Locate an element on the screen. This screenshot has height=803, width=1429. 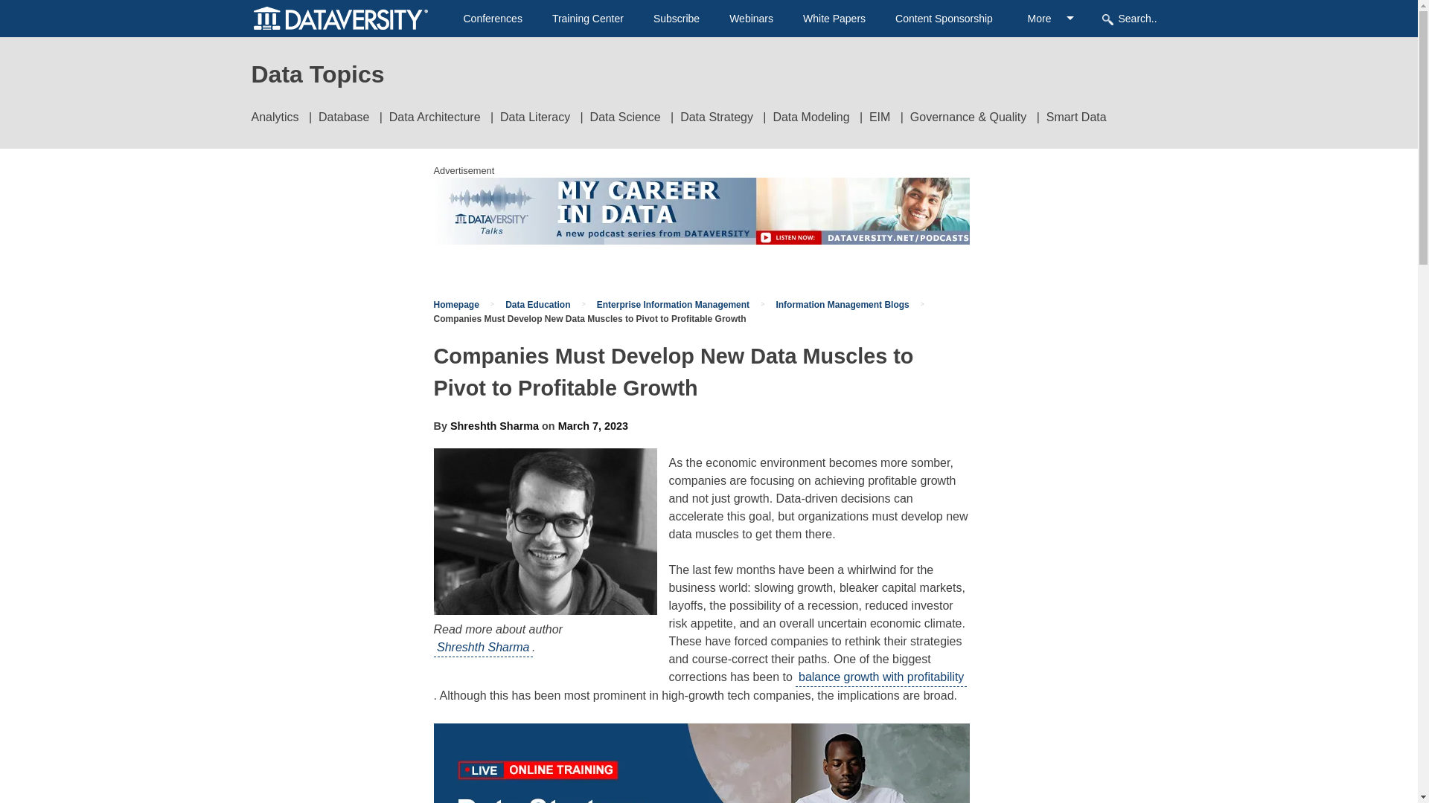
Information Management Blogs is located at coordinates (843, 304).